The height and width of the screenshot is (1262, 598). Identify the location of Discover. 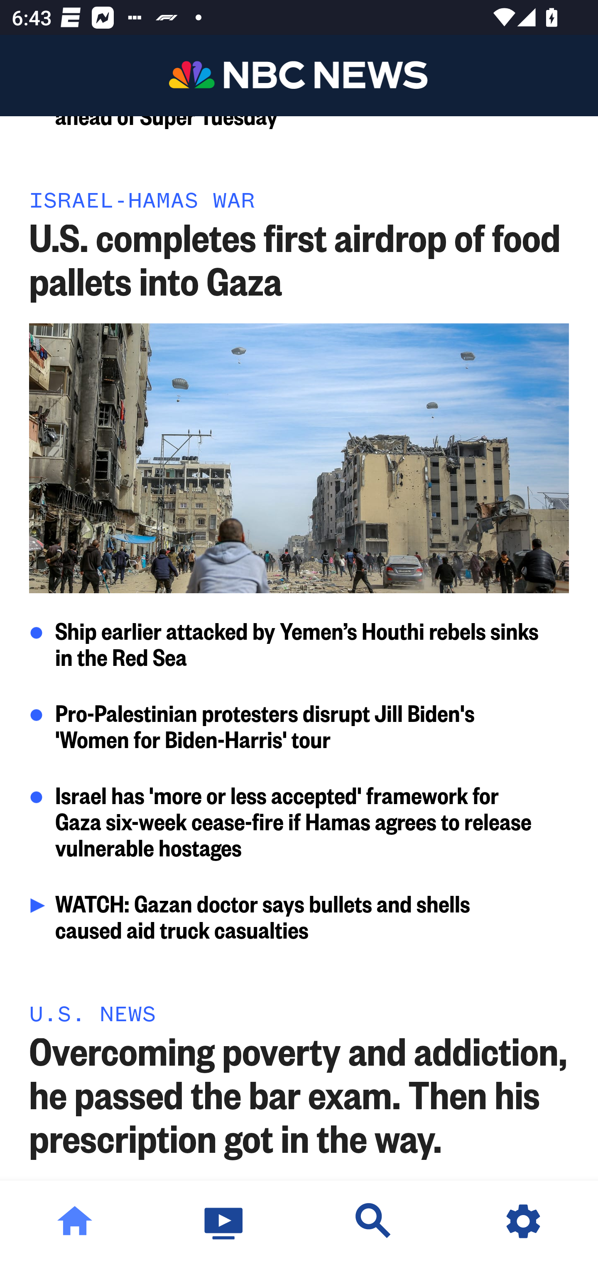
(374, 1221).